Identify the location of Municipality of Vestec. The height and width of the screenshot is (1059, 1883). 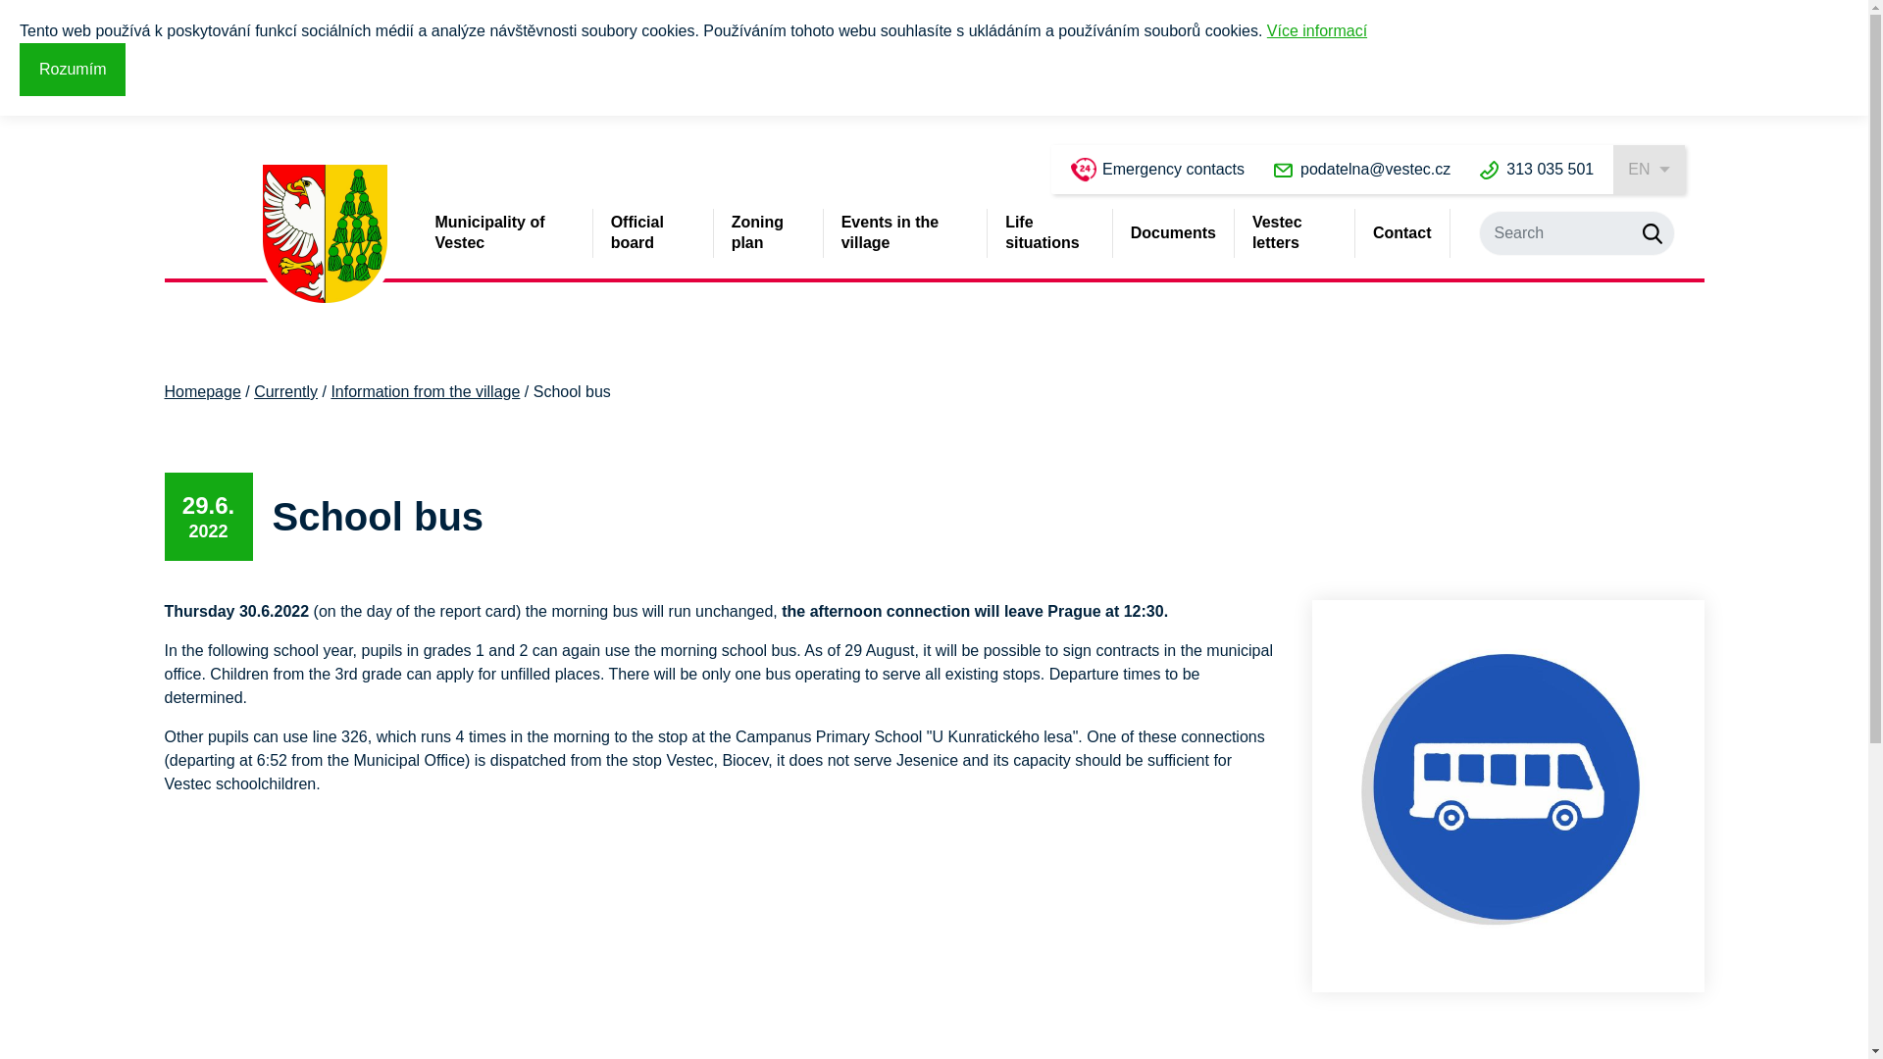
(503, 233).